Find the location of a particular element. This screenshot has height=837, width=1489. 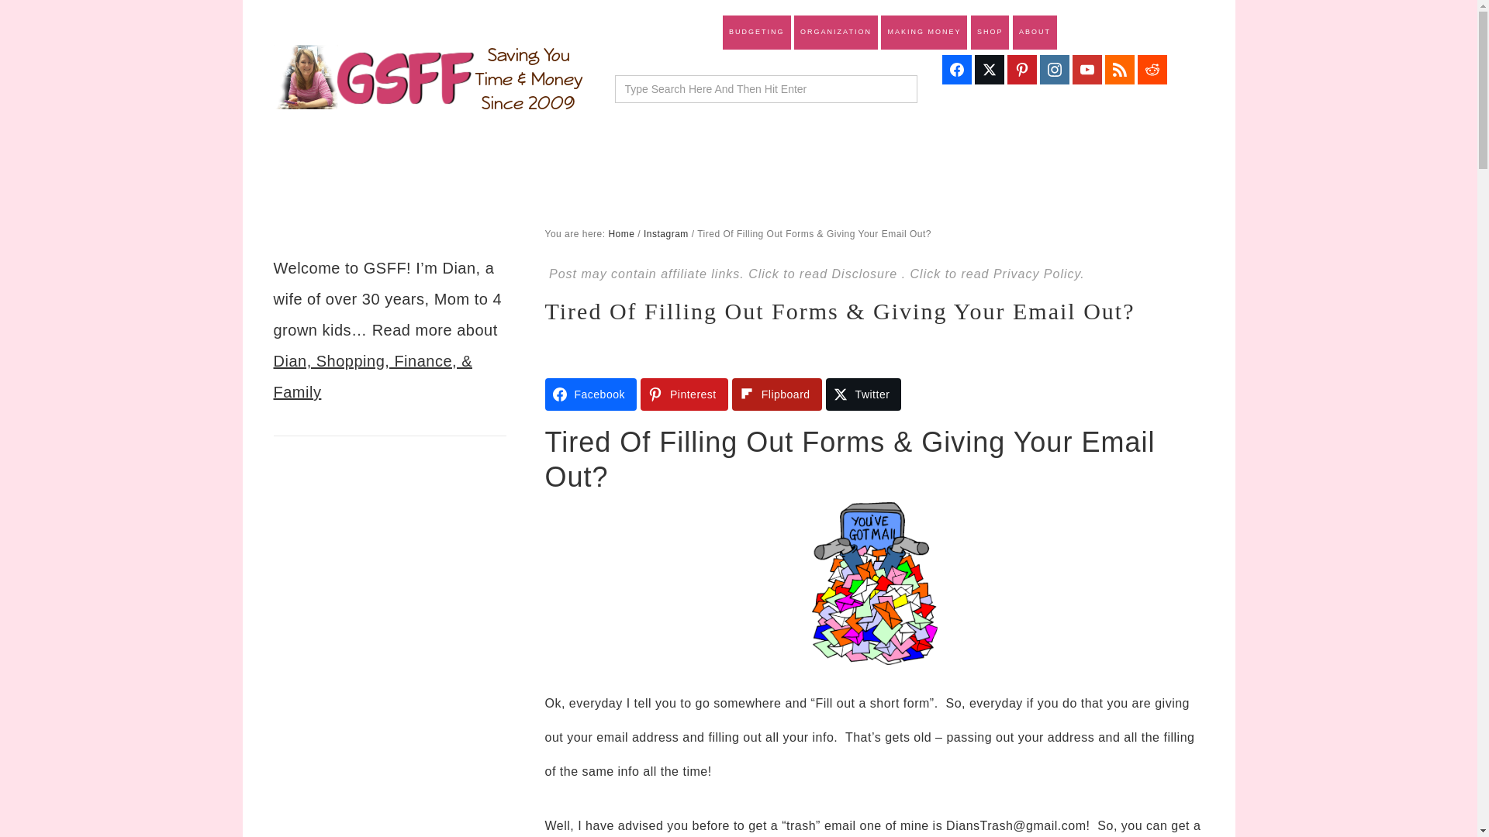

GSFF is located at coordinates (428, 77).